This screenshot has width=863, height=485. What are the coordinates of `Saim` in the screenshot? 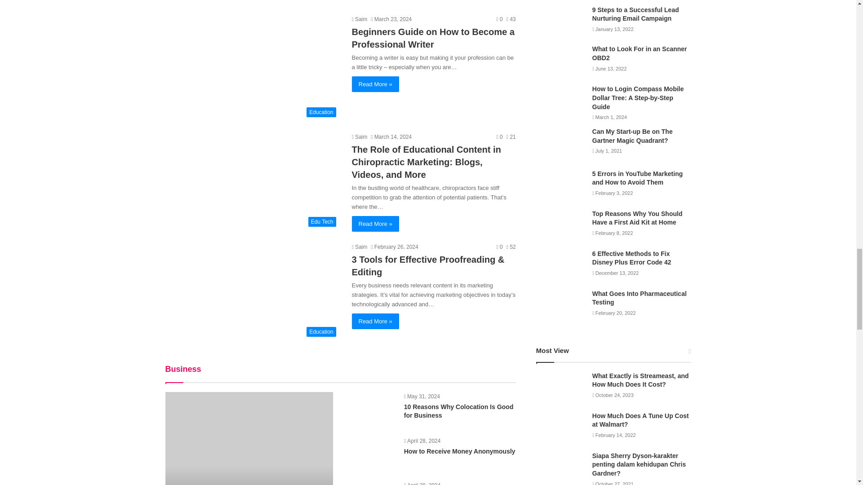 It's located at (359, 247).